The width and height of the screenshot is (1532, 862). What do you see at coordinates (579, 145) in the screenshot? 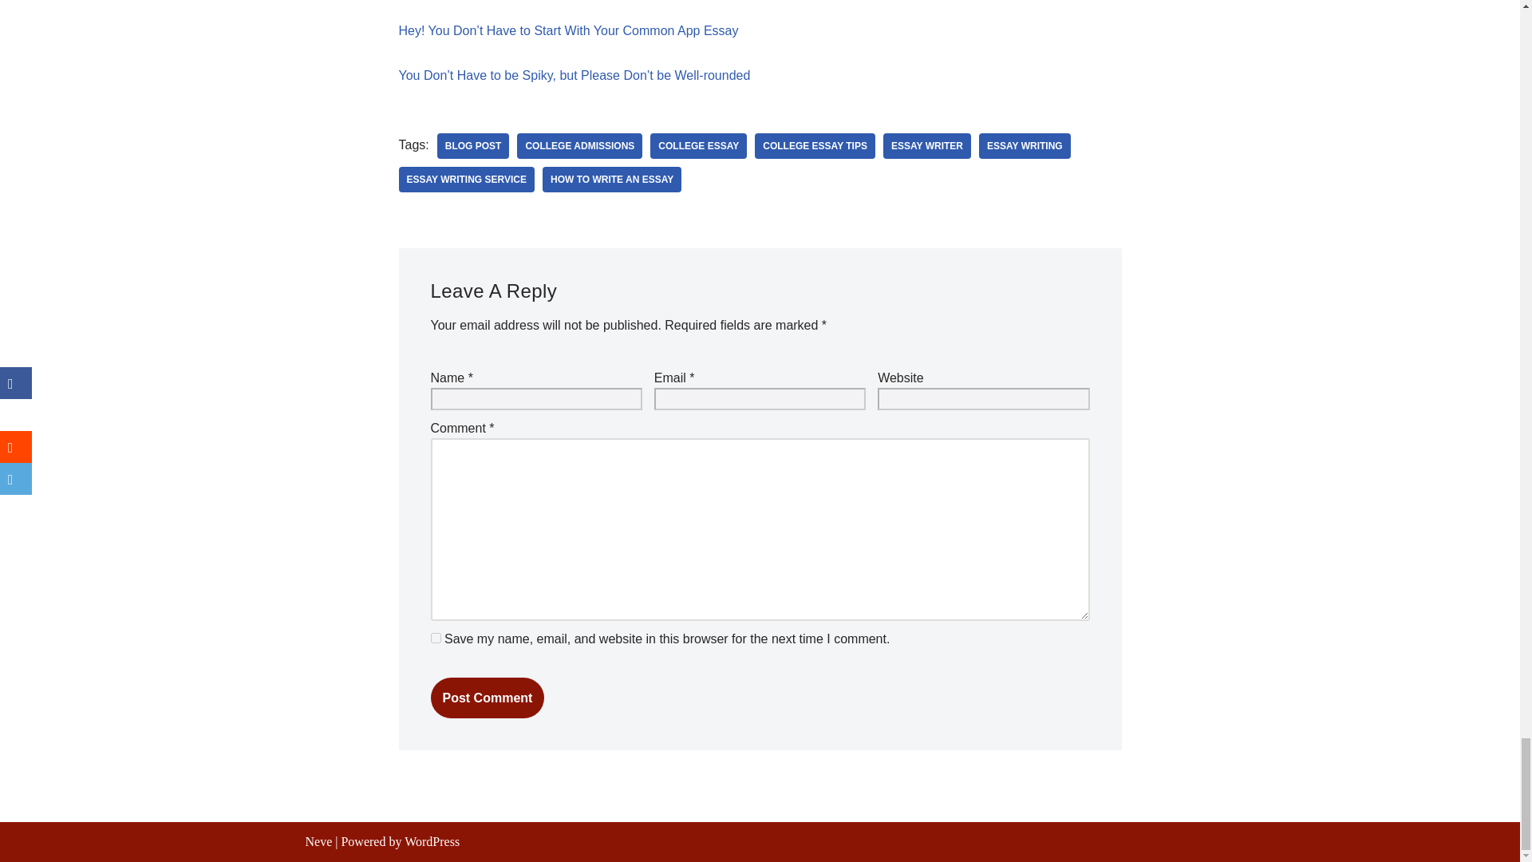
I see `College Admissions` at bounding box center [579, 145].